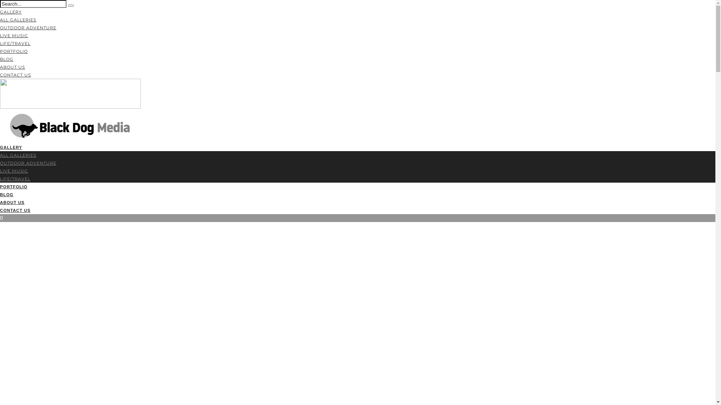 The image size is (721, 405). I want to click on BLOG, so click(7, 195).